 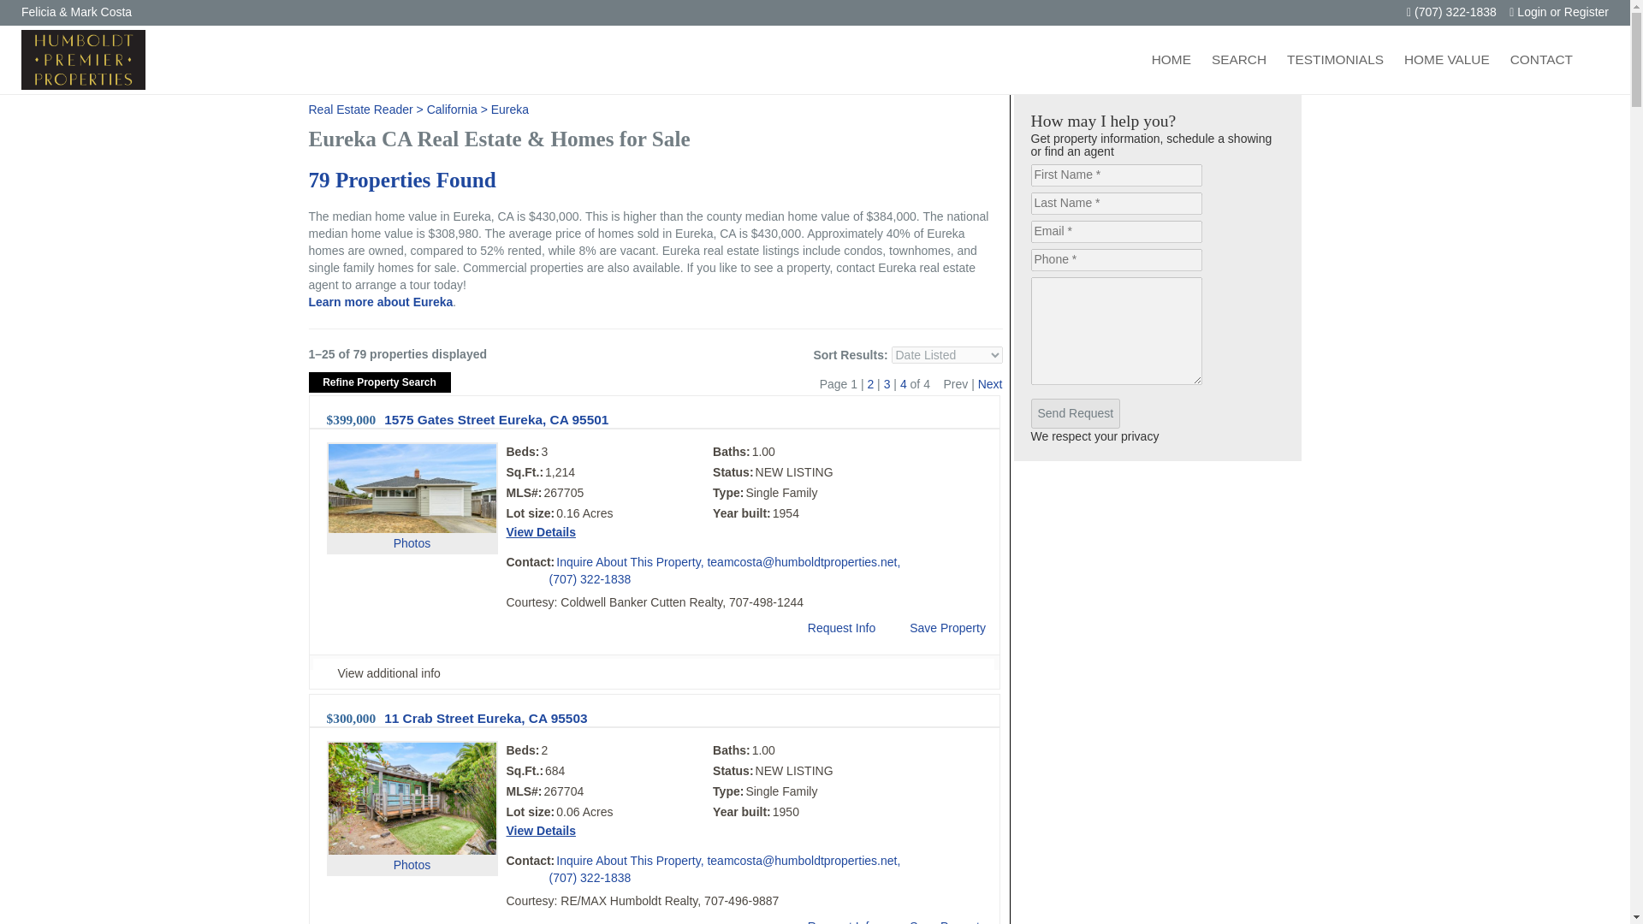 What do you see at coordinates (541, 532) in the screenshot?
I see `View Details` at bounding box center [541, 532].